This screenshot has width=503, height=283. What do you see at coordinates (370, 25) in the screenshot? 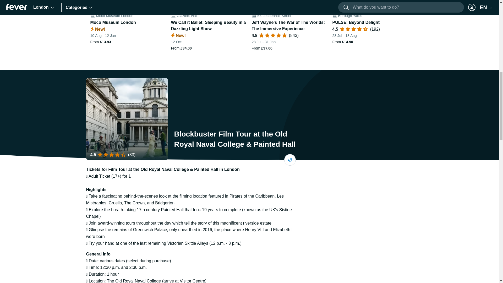
I see `PULSE: Beyond Delight - Borough Yards` at bounding box center [370, 25].